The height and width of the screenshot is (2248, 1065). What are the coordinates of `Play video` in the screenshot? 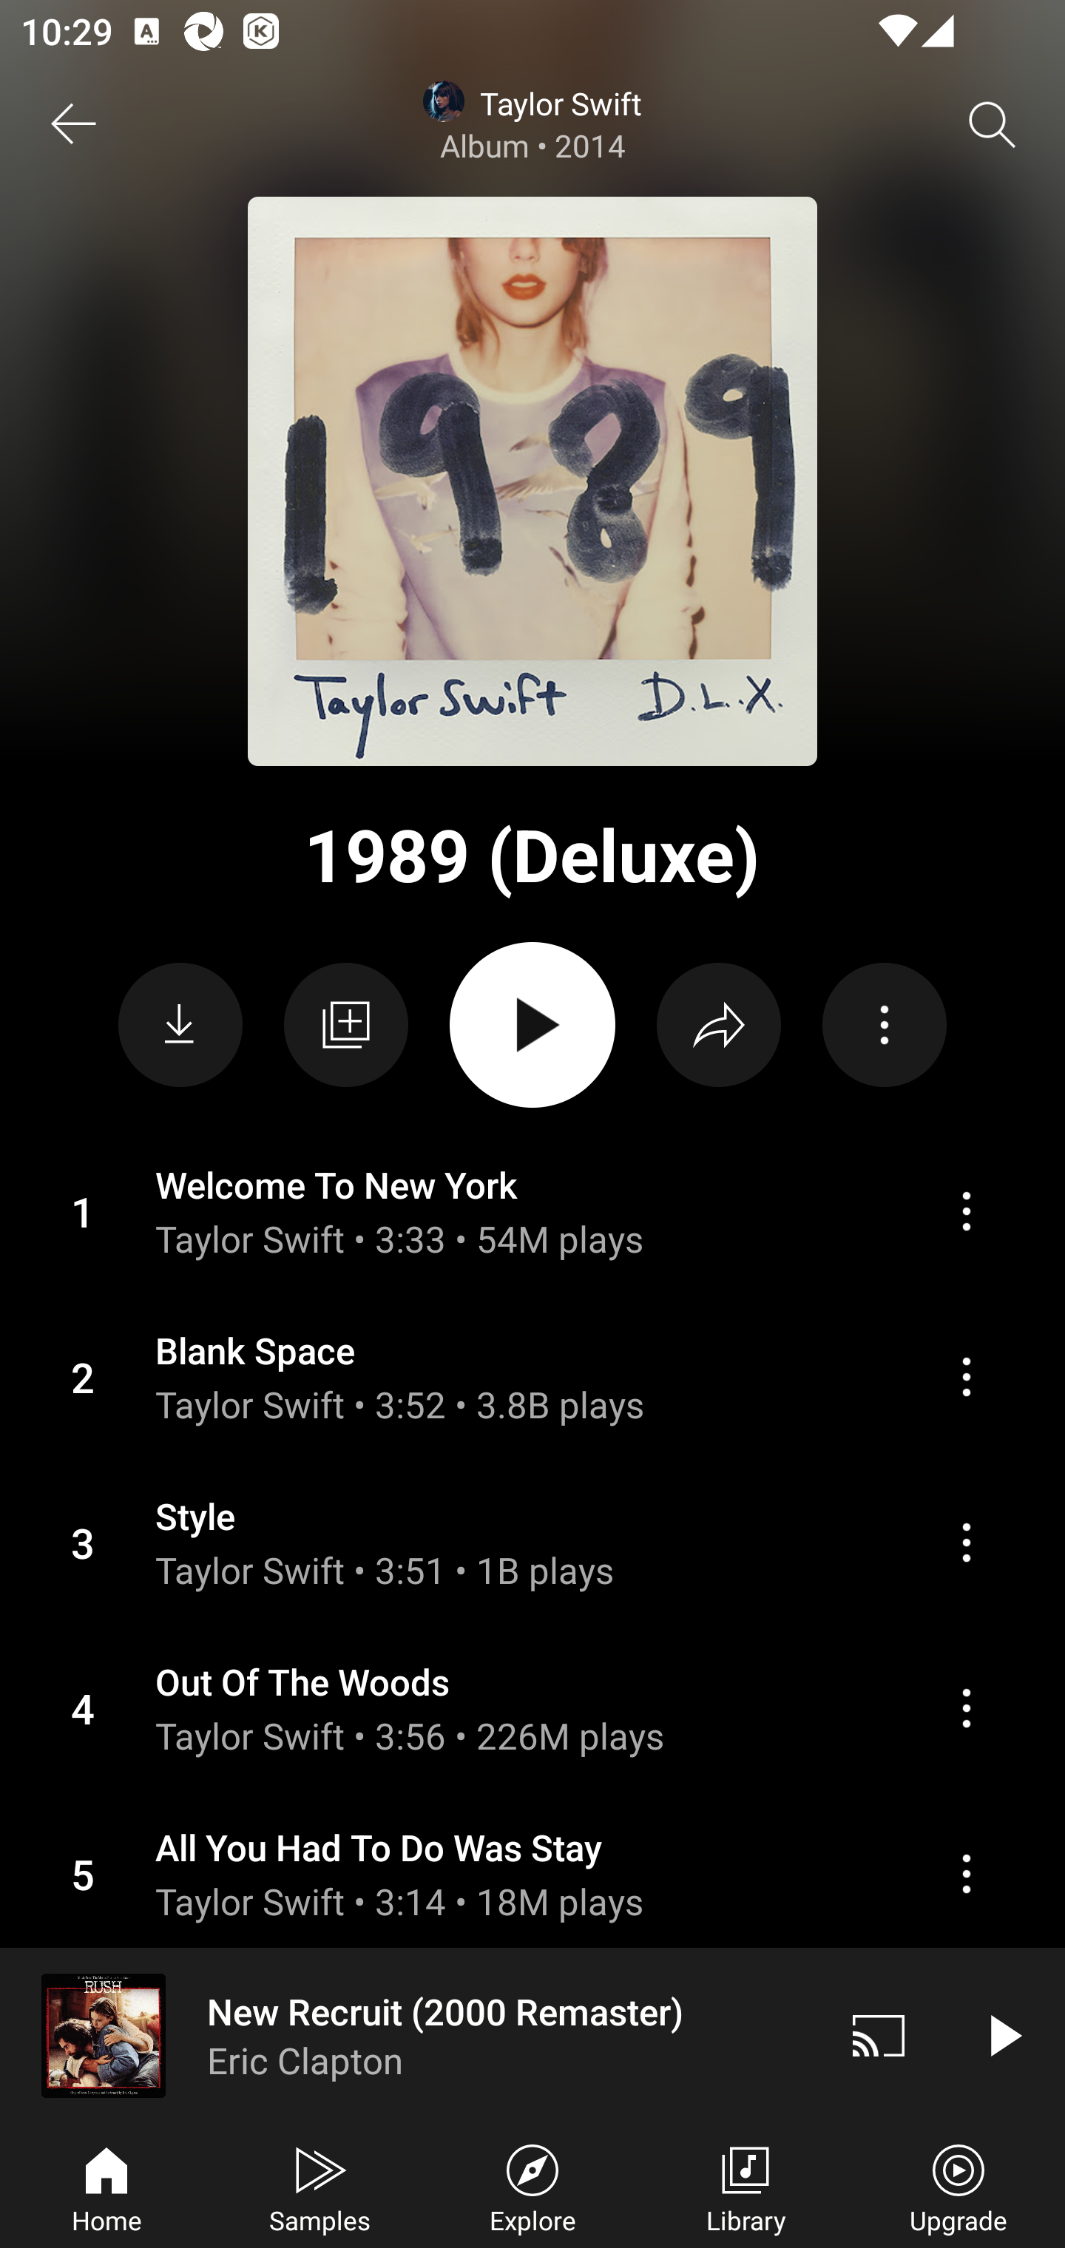 It's located at (1003, 2035).